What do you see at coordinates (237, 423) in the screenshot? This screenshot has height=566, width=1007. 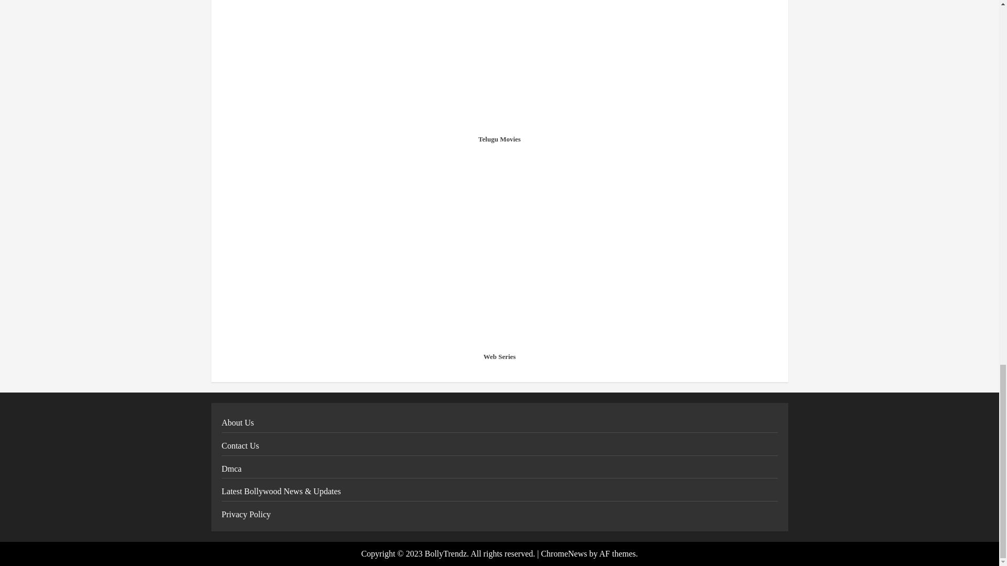 I see `About Us` at bounding box center [237, 423].